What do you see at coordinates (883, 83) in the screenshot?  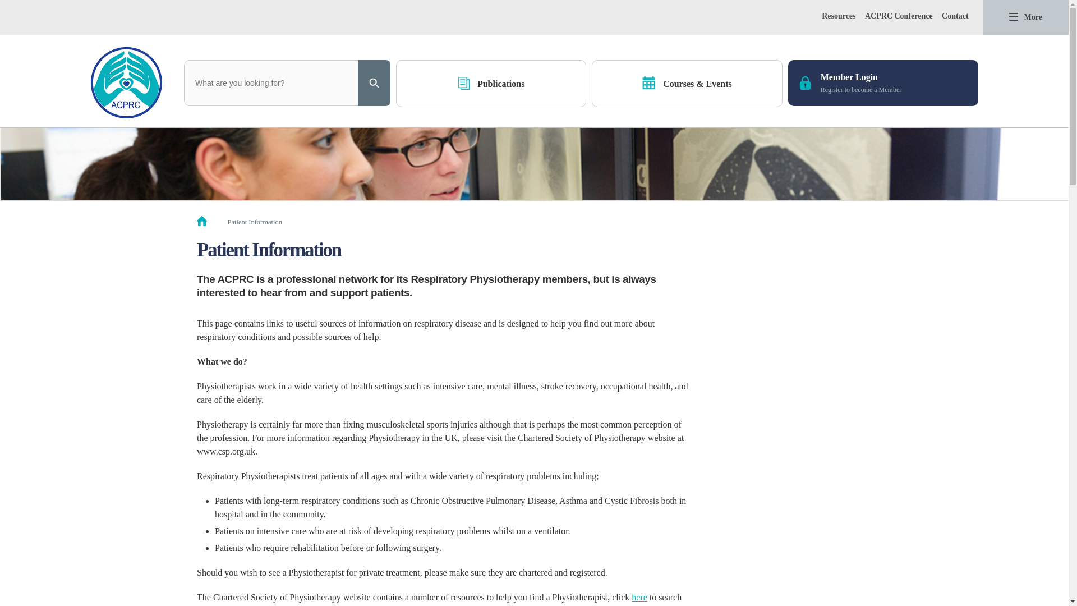 I see `Registration` at bounding box center [883, 83].